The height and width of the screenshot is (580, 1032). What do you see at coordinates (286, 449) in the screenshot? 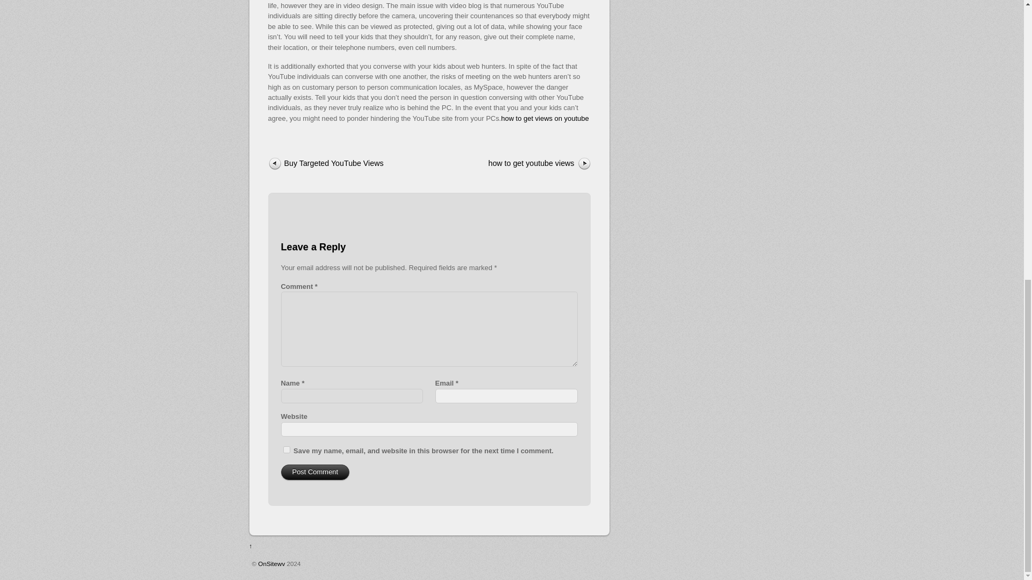
I see `yes` at bounding box center [286, 449].